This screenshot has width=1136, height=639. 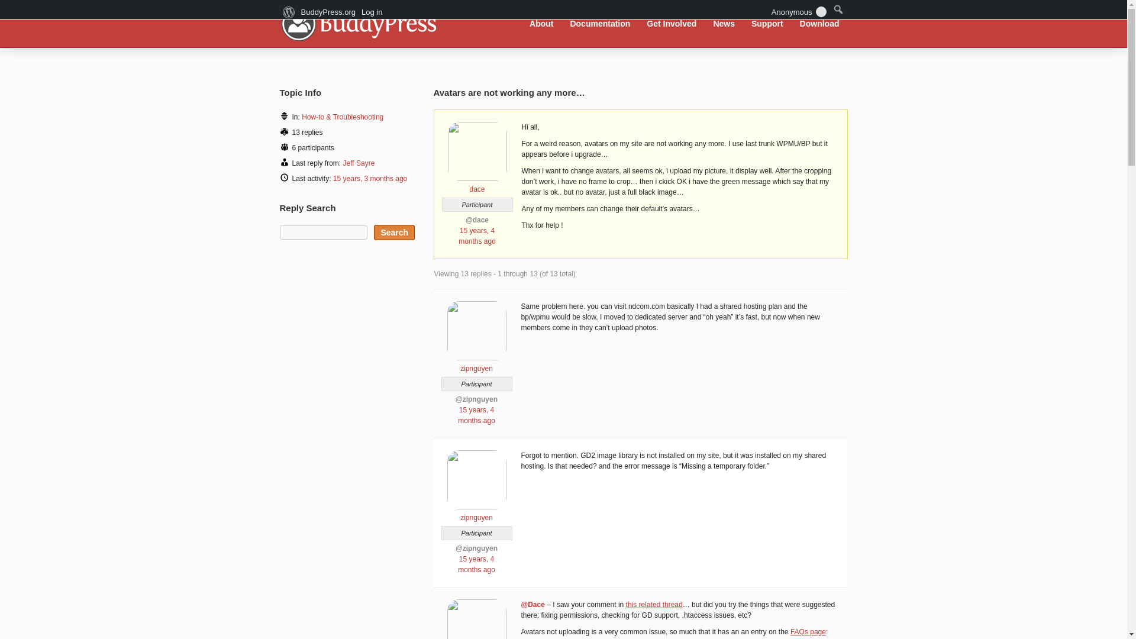 What do you see at coordinates (808, 631) in the screenshot?
I see `FAQs page` at bounding box center [808, 631].